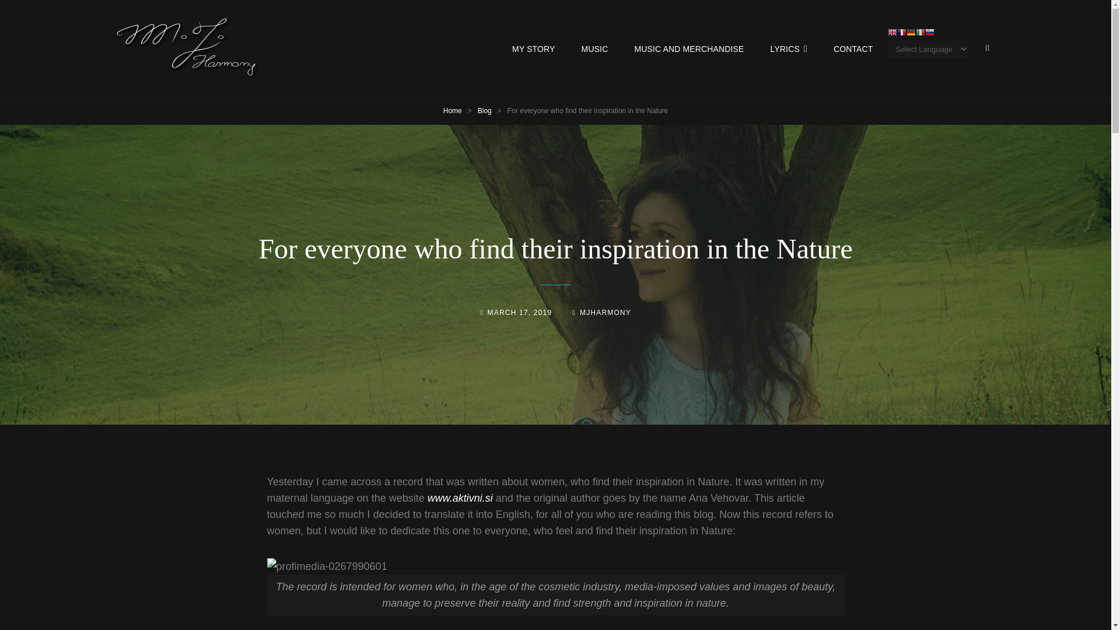  I want to click on LYRICS, so click(788, 49).